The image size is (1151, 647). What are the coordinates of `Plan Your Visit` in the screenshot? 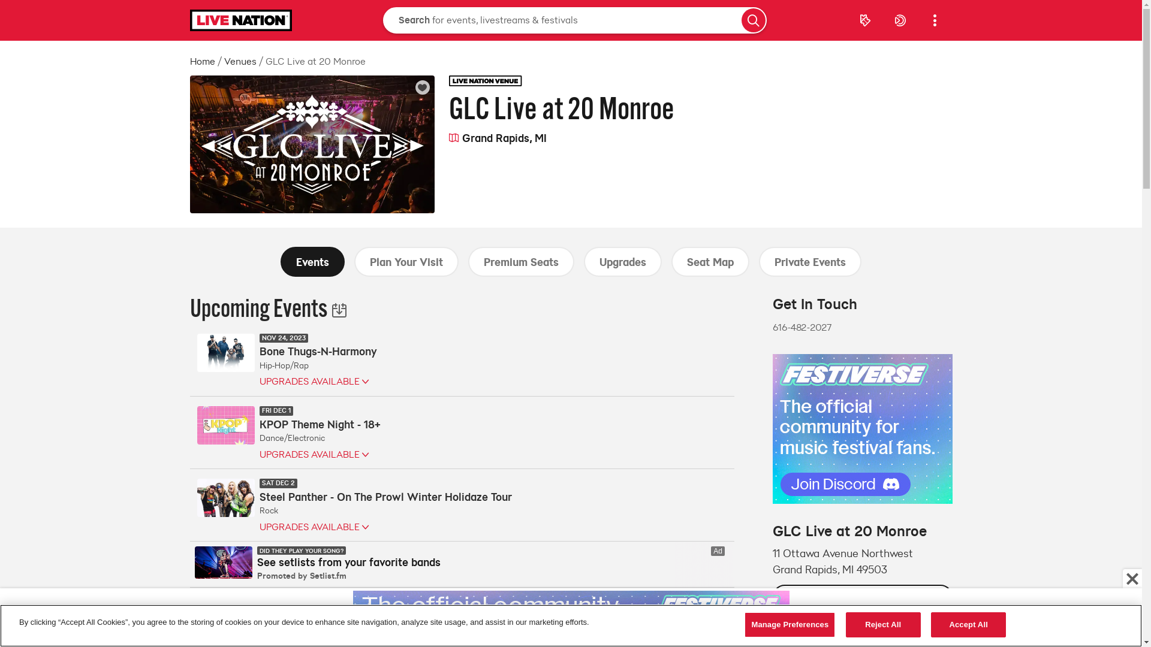 It's located at (406, 262).